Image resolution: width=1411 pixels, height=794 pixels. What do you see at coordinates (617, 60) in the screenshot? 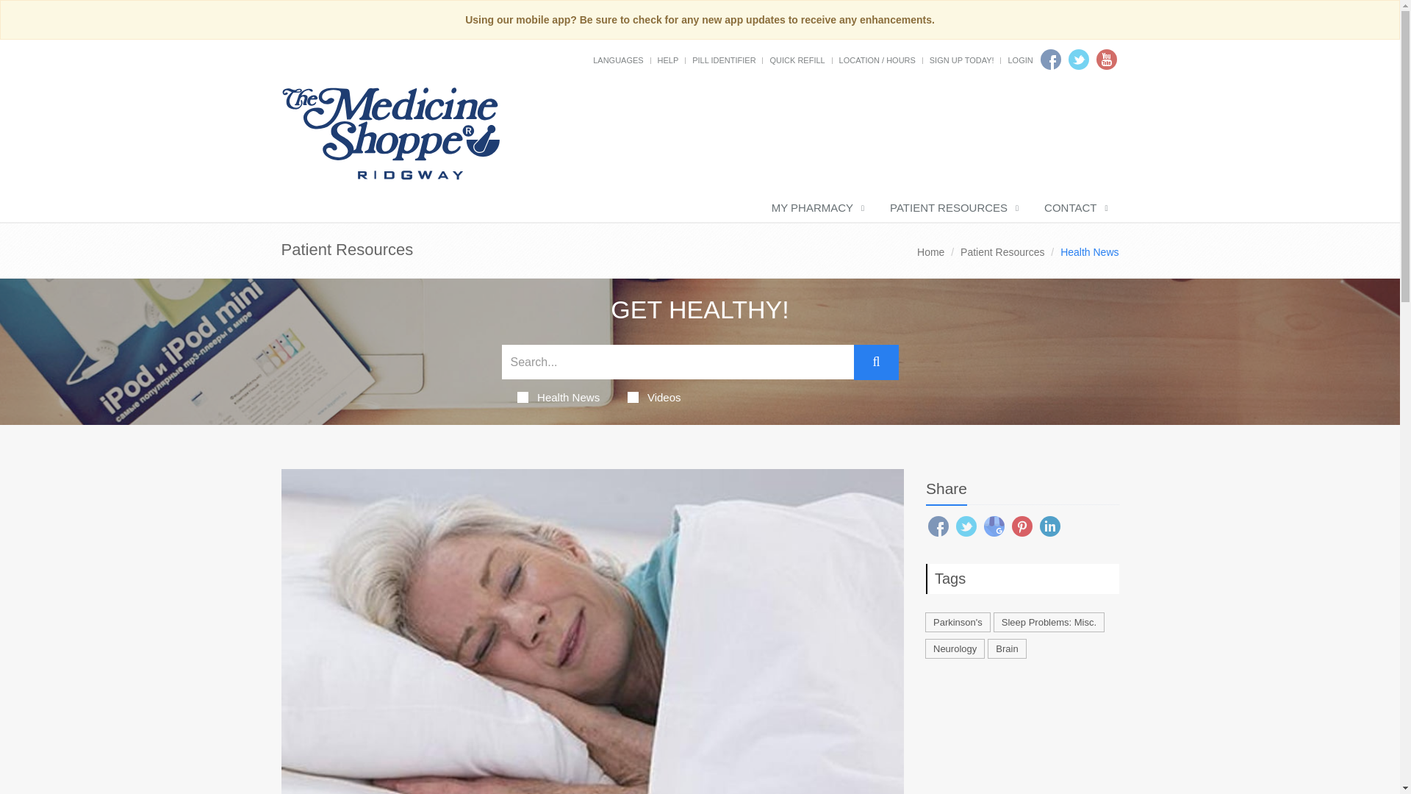
I see `LANGUAGES` at bounding box center [617, 60].